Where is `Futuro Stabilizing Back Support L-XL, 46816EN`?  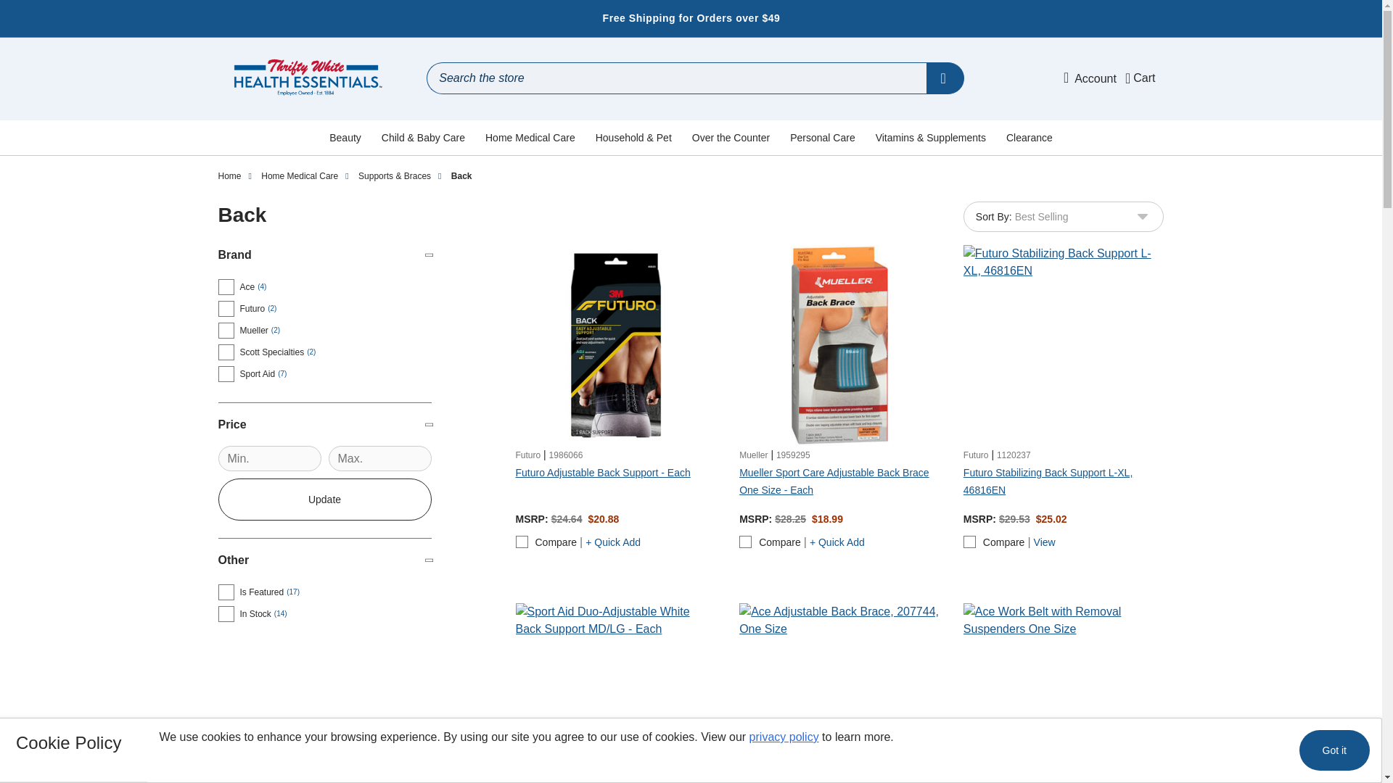 Futuro Stabilizing Back Support L-XL, 46816EN is located at coordinates (1064, 345).